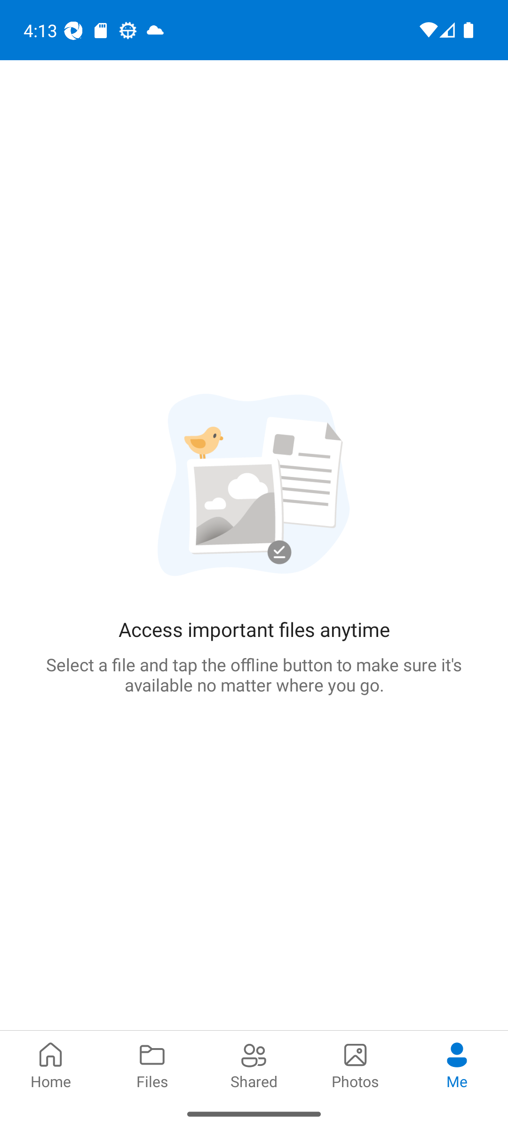 The width and height of the screenshot is (508, 1129). What do you see at coordinates (356, 1064) in the screenshot?
I see `Photos pivot Photos` at bounding box center [356, 1064].